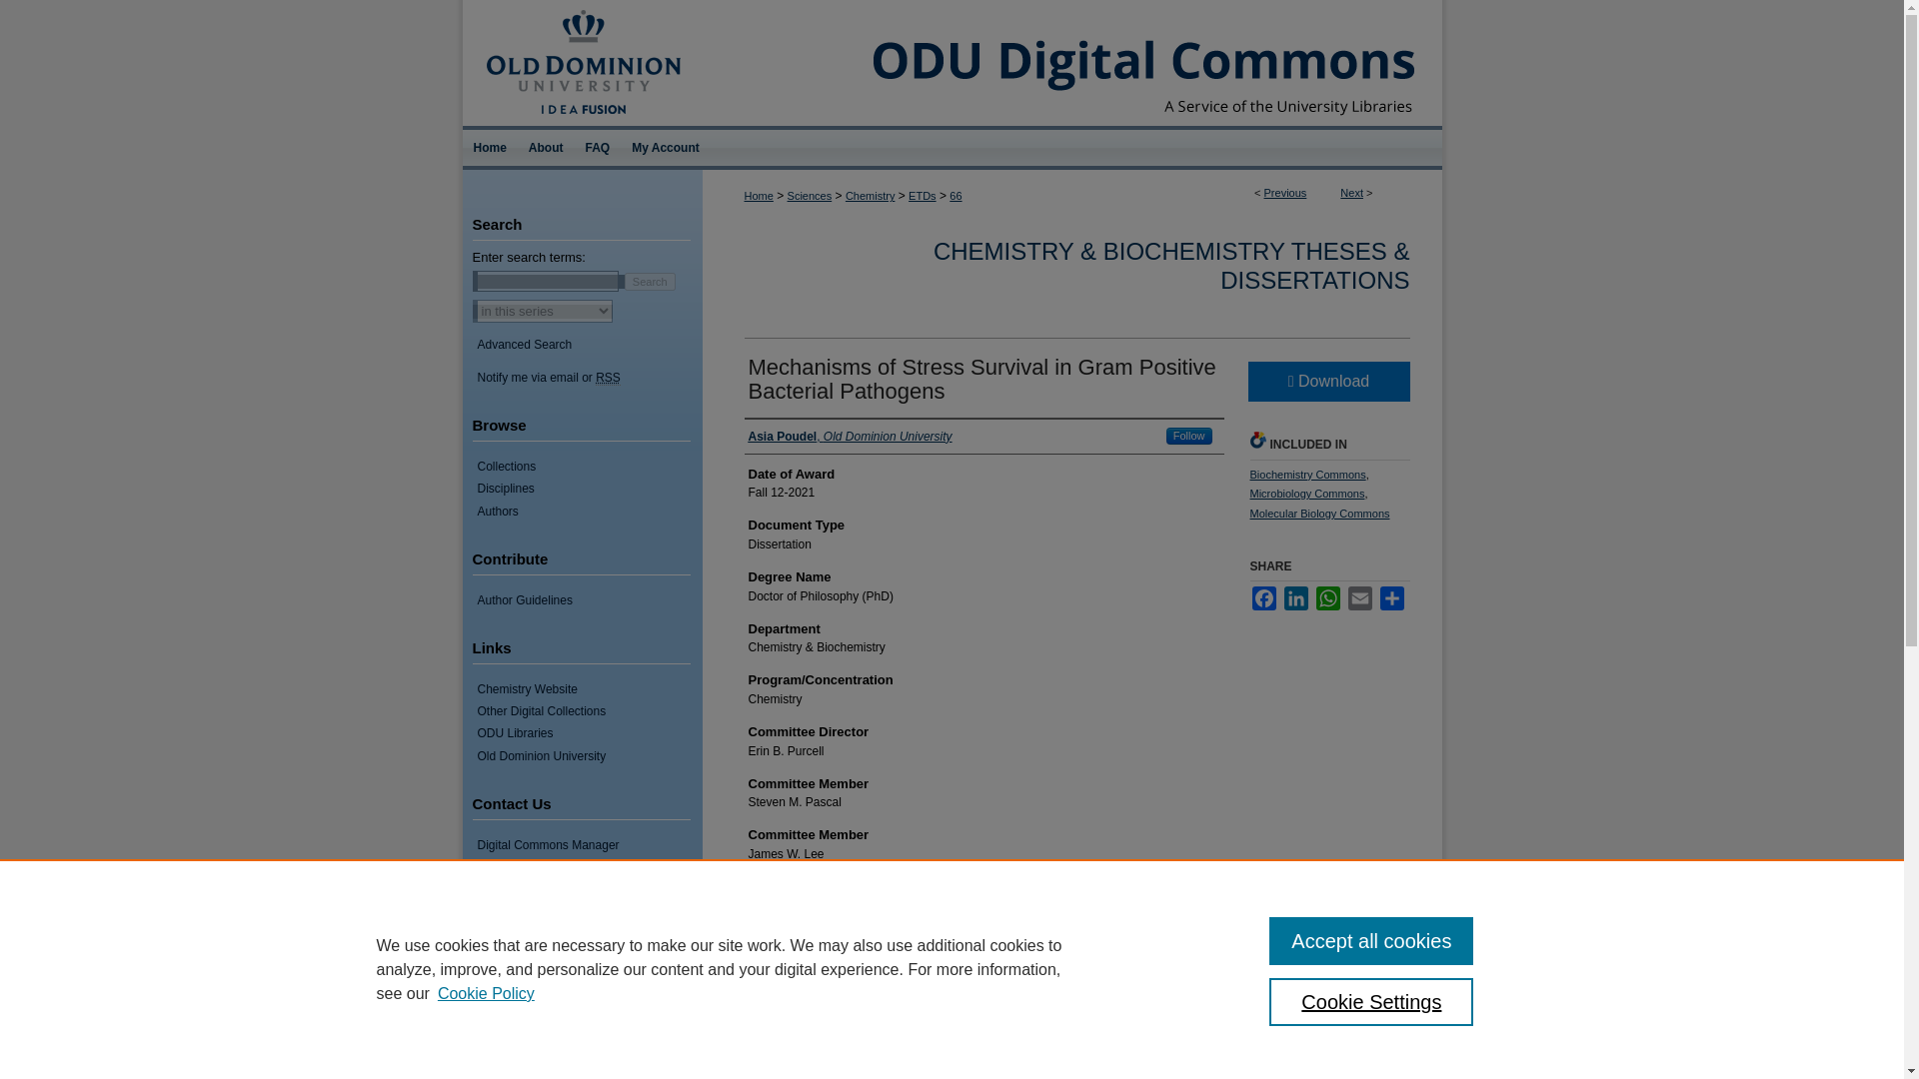 This screenshot has height=1079, width=1919. What do you see at coordinates (489, 148) in the screenshot?
I see `Home` at bounding box center [489, 148].